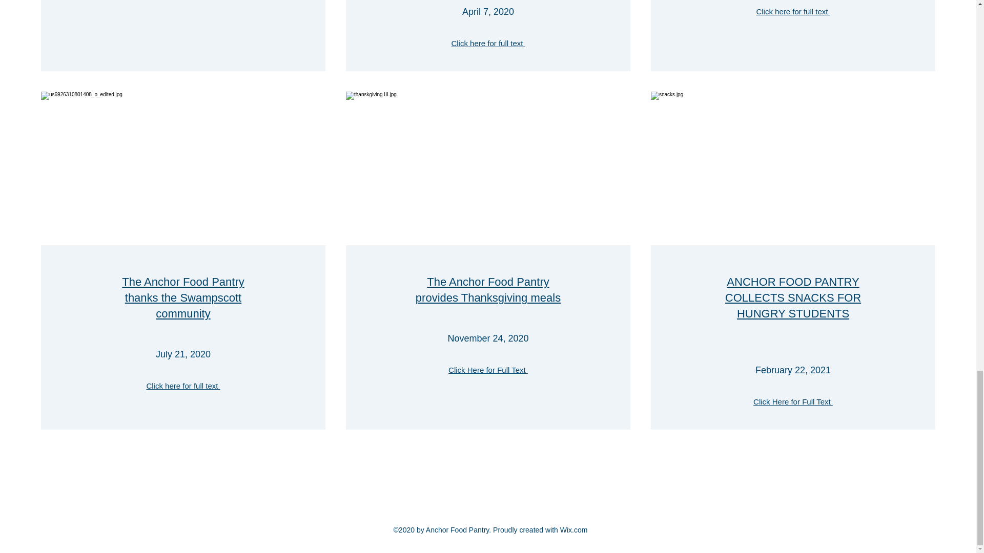 The height and width of the screenshot is (553, 984). What do you see at coordinates (792, 11) in the screenshot?
I see `Click here for full text ` at bounding box center [792, 11].